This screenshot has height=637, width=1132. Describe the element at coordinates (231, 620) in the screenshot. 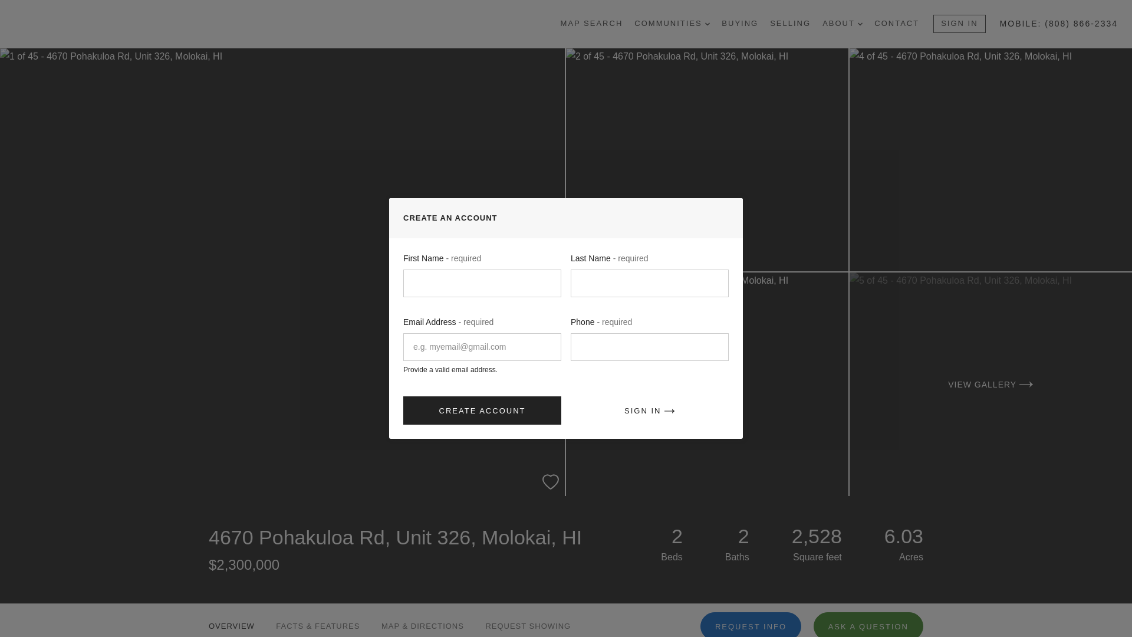

I see `OVERVIEW` at that location.